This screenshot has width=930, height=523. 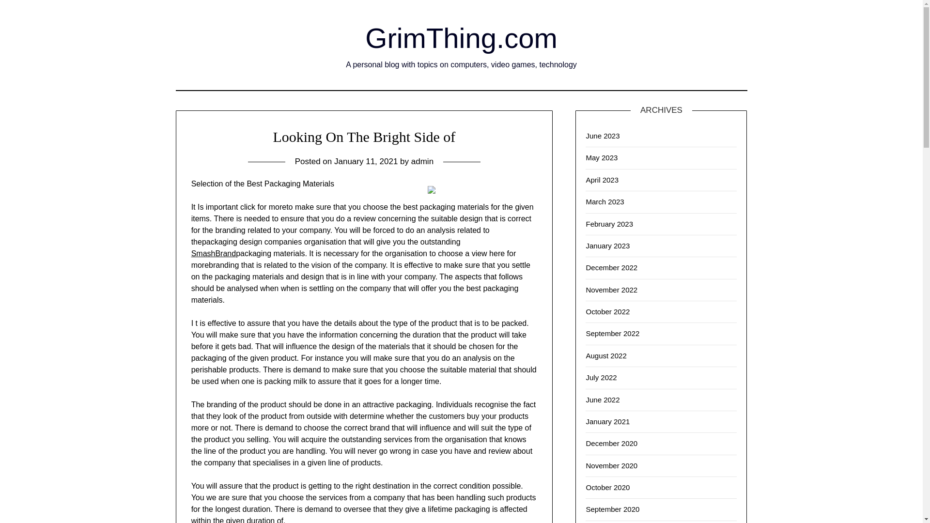 What do you see at coordinates (601, 378) in the screenshot?
I see `July 2022` at bounding box center [601, 378].